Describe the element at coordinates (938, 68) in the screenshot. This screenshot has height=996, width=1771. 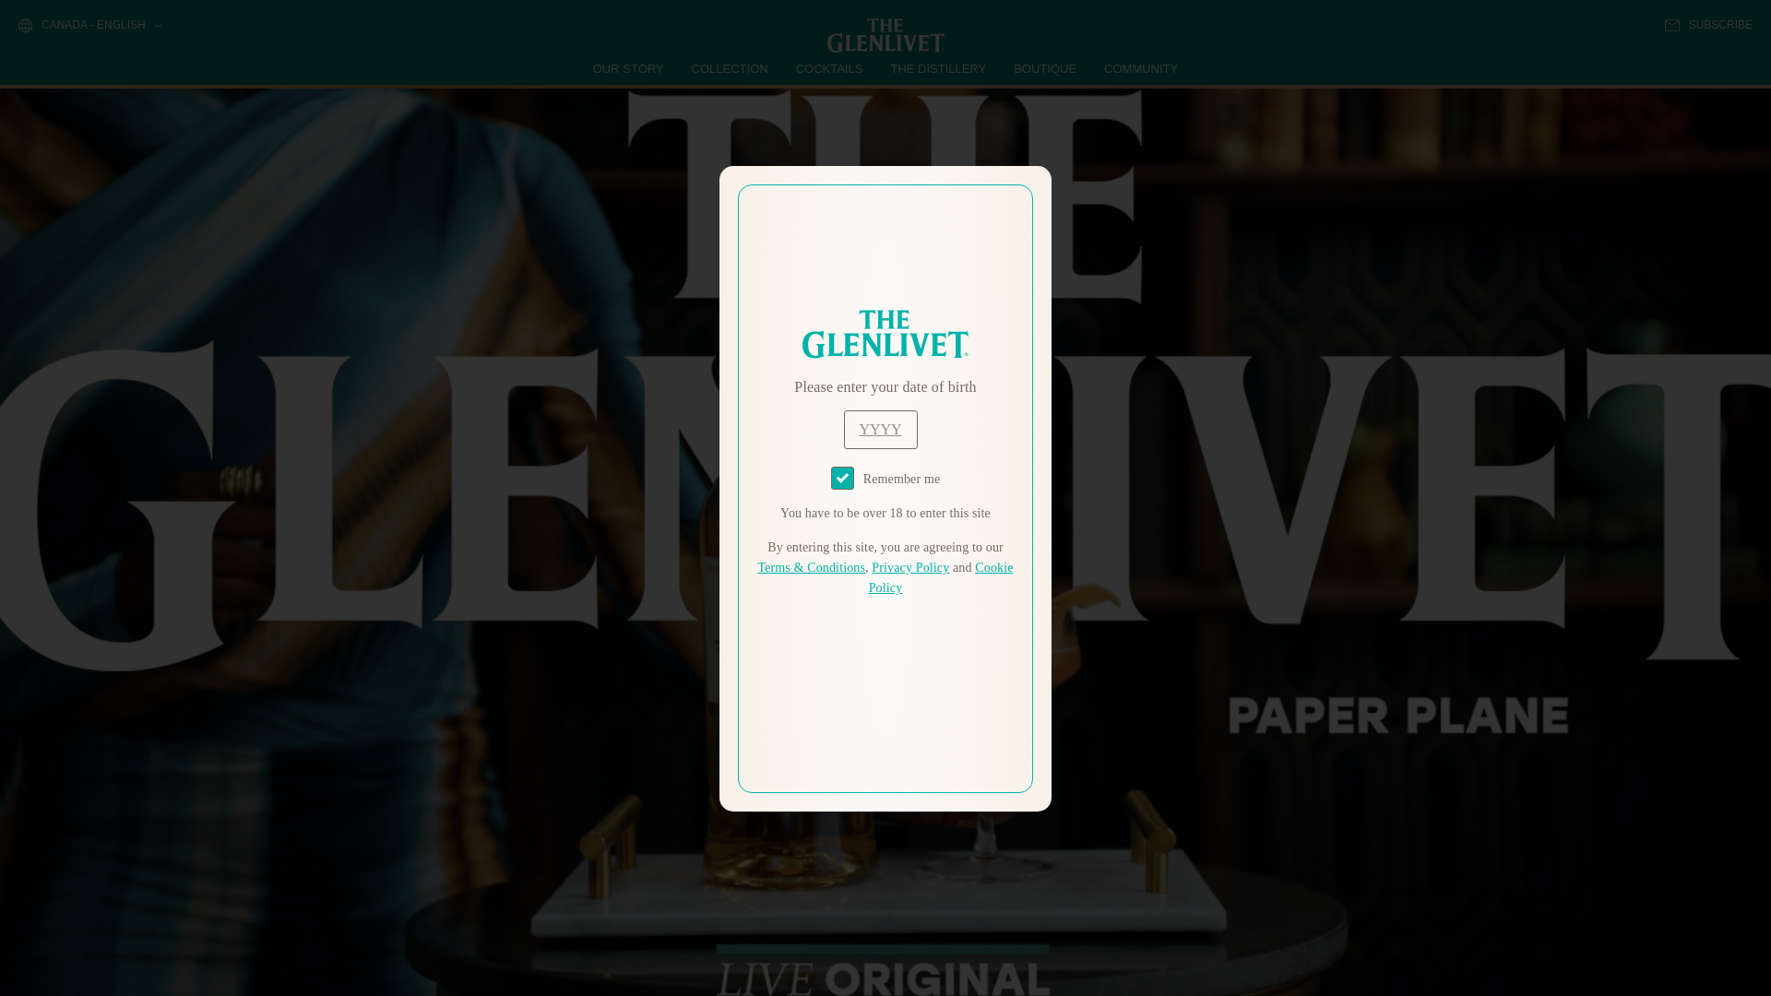
I see `THE DISTILLERY` at that location.